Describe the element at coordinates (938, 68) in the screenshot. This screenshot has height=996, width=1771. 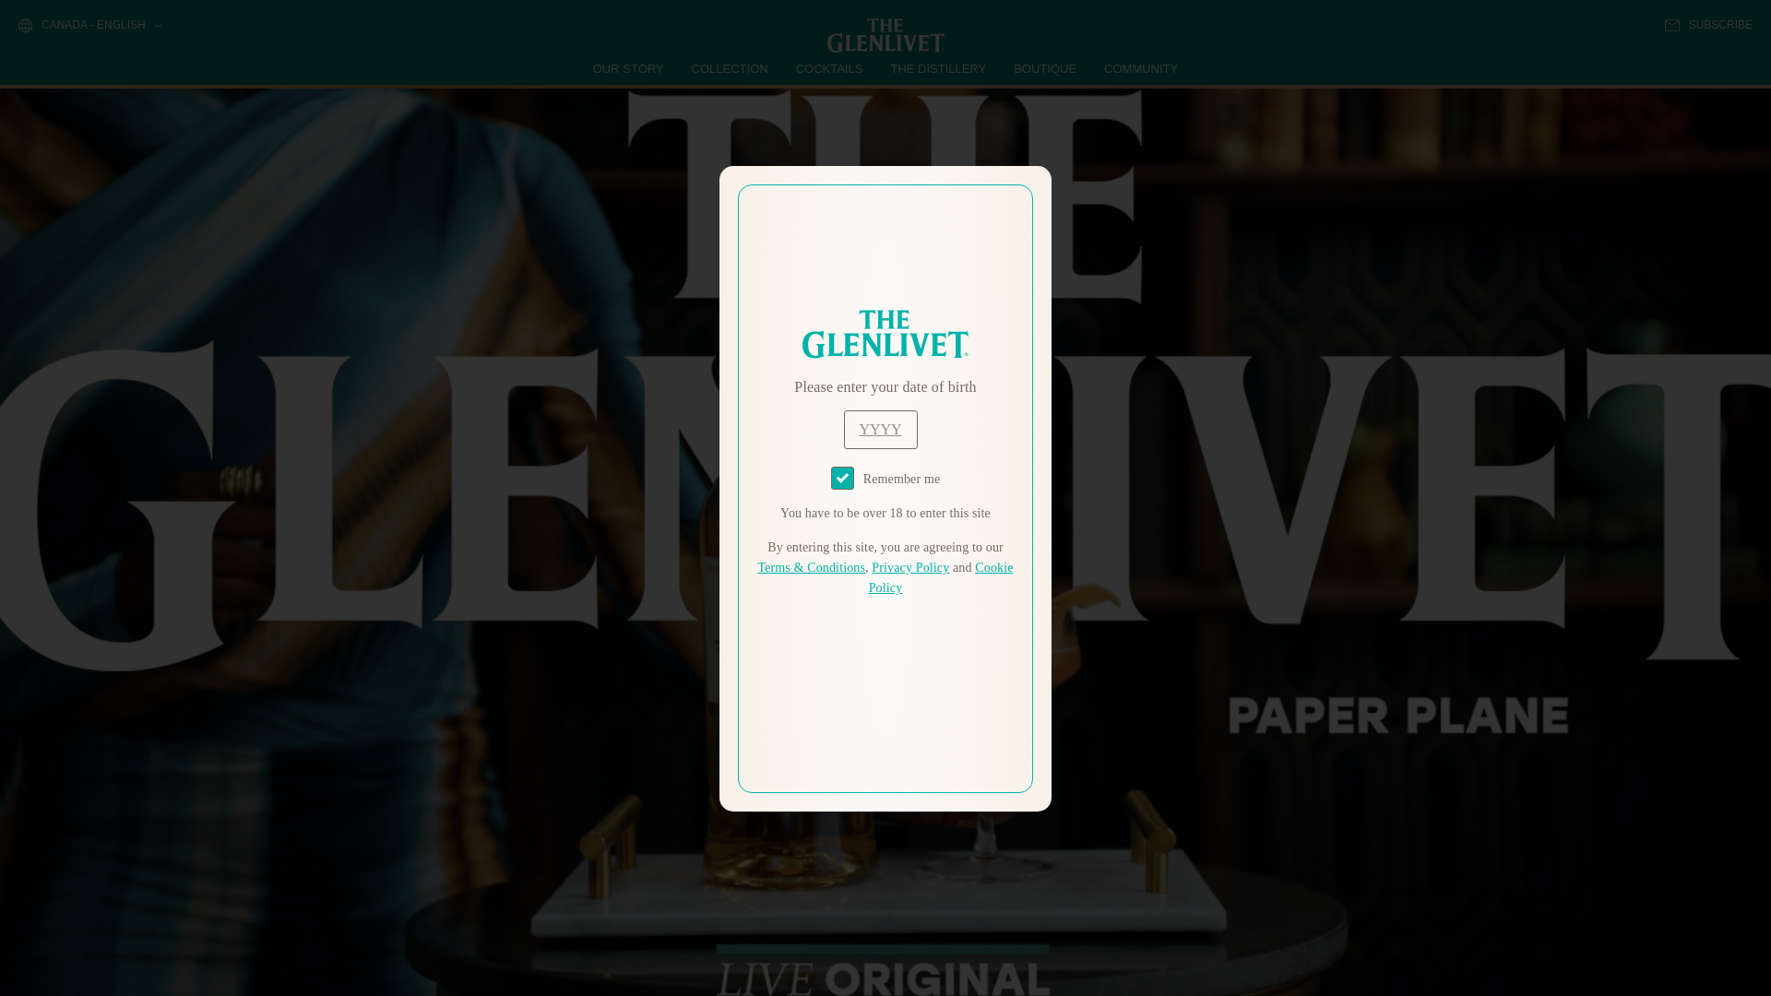
I see `THE DISTILLERY` at that location.